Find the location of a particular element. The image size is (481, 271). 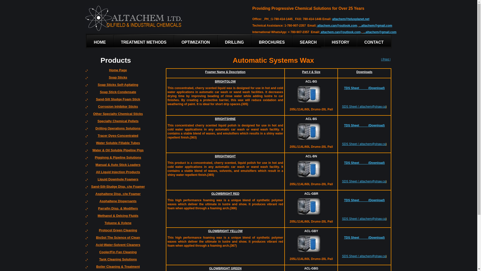

altachem@shaw.ca is located at coordinates (373, 144).